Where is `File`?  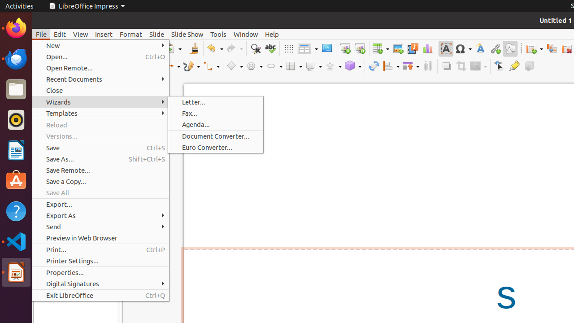 File is located at coordinates (41, 34).